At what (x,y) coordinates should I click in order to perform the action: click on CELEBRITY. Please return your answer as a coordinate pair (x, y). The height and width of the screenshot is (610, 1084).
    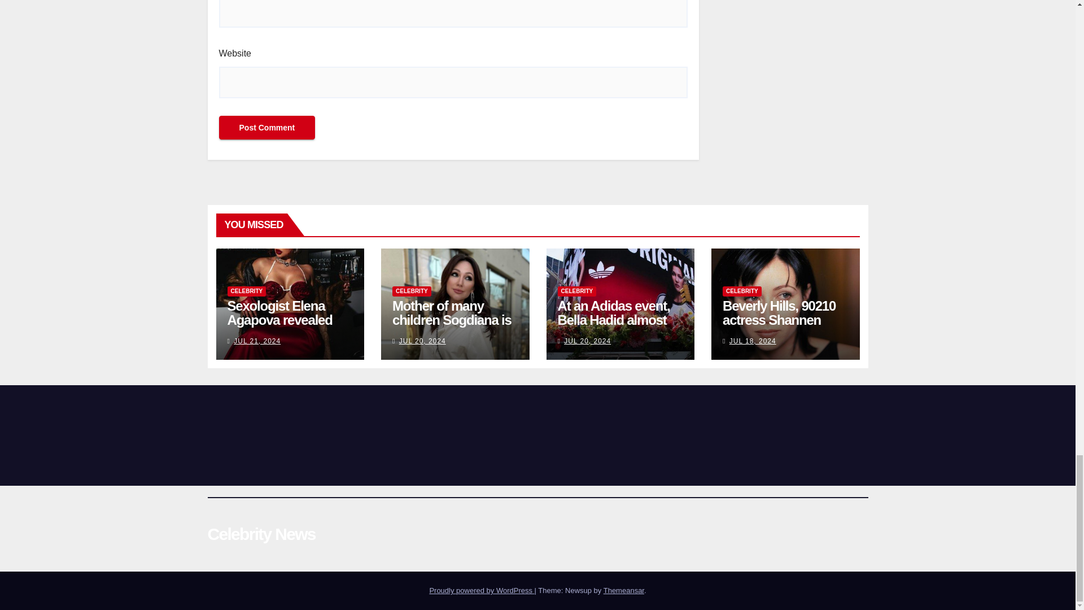
    Looking at the image, I should click on (246, 291).